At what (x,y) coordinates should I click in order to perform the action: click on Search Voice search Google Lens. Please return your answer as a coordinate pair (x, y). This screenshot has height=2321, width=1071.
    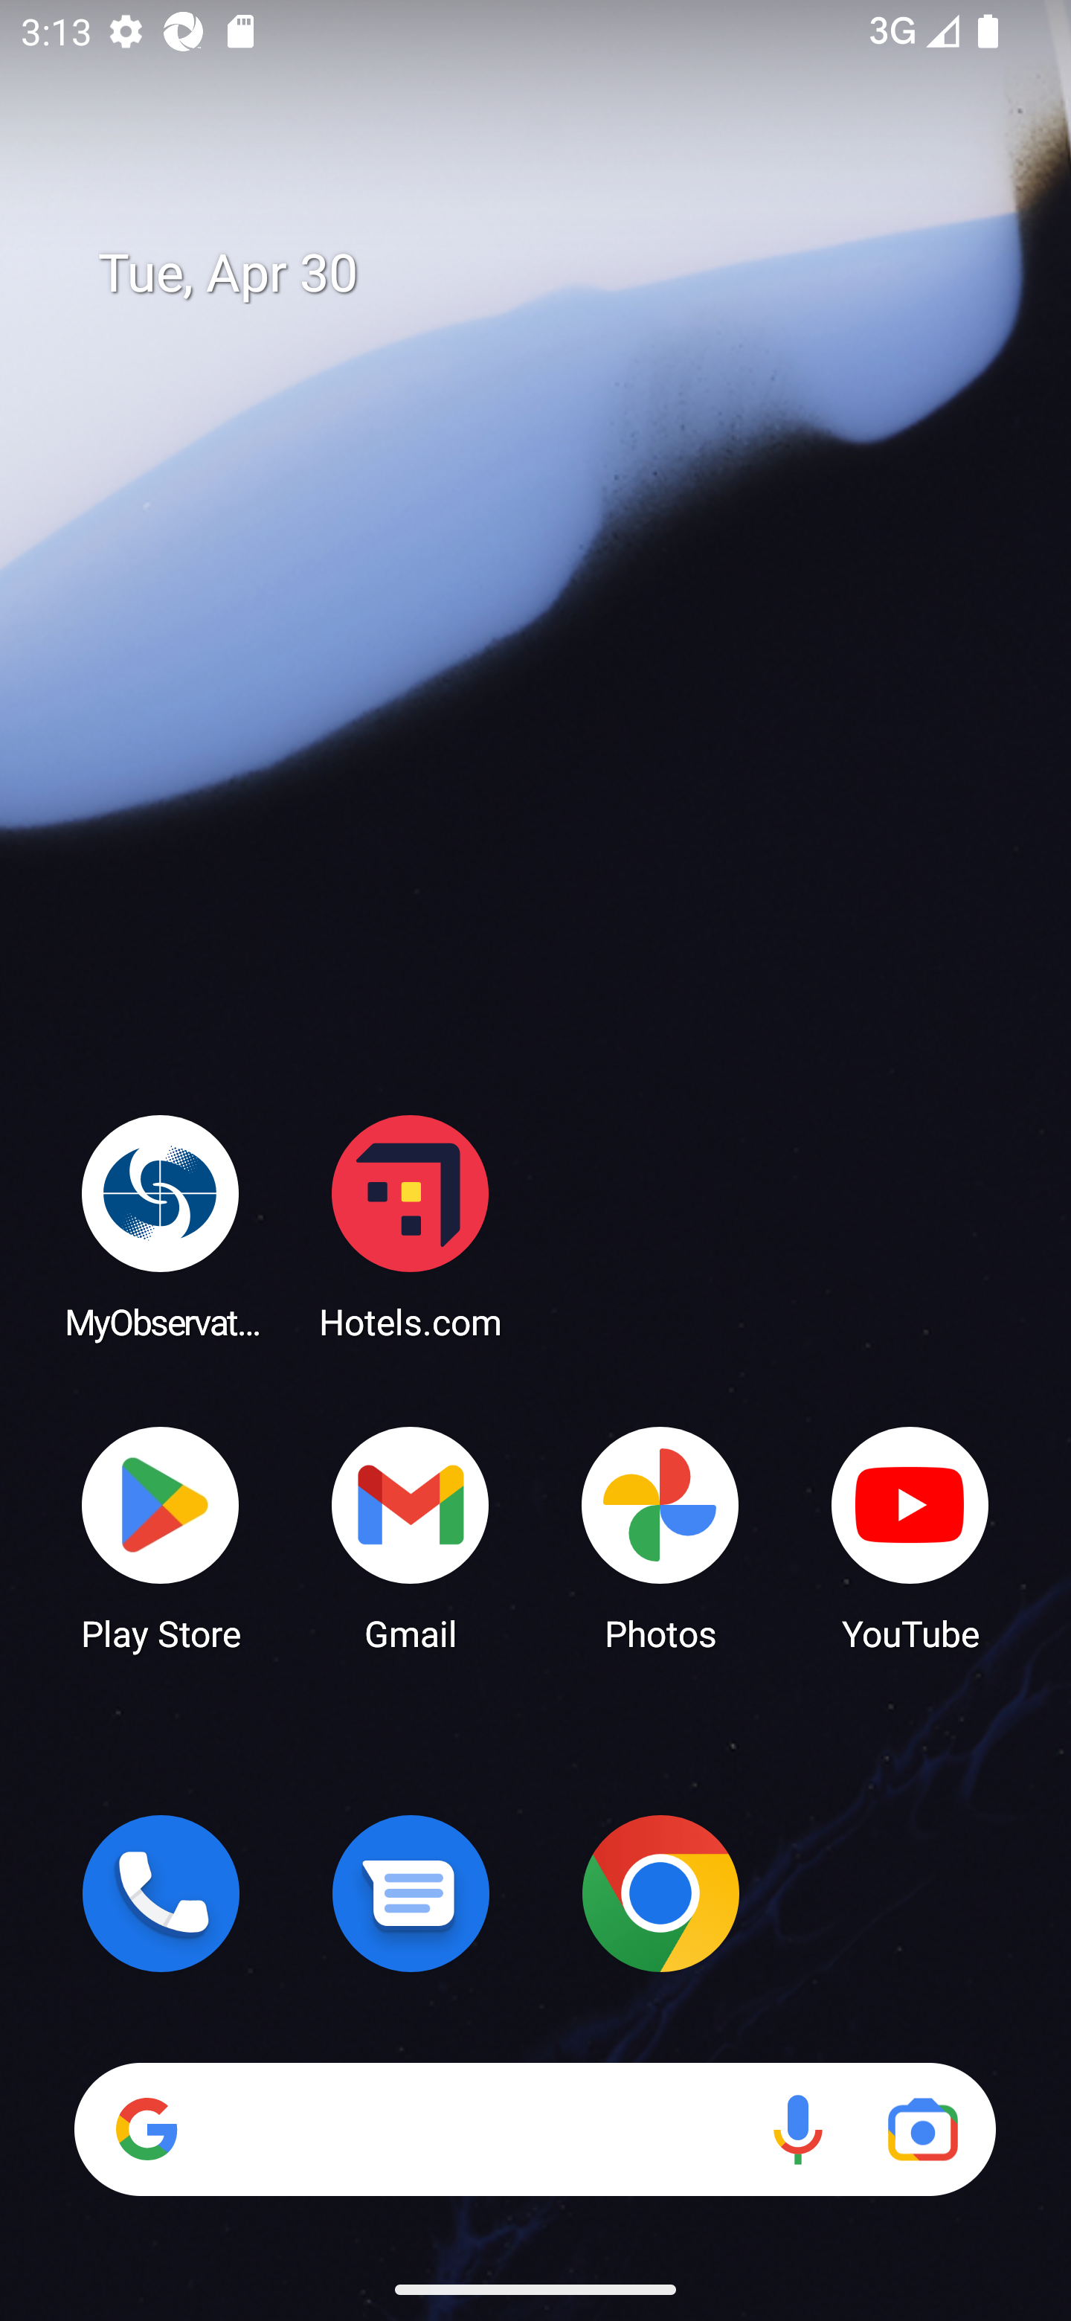
    Looking at the image, I should click on (535, 2129).